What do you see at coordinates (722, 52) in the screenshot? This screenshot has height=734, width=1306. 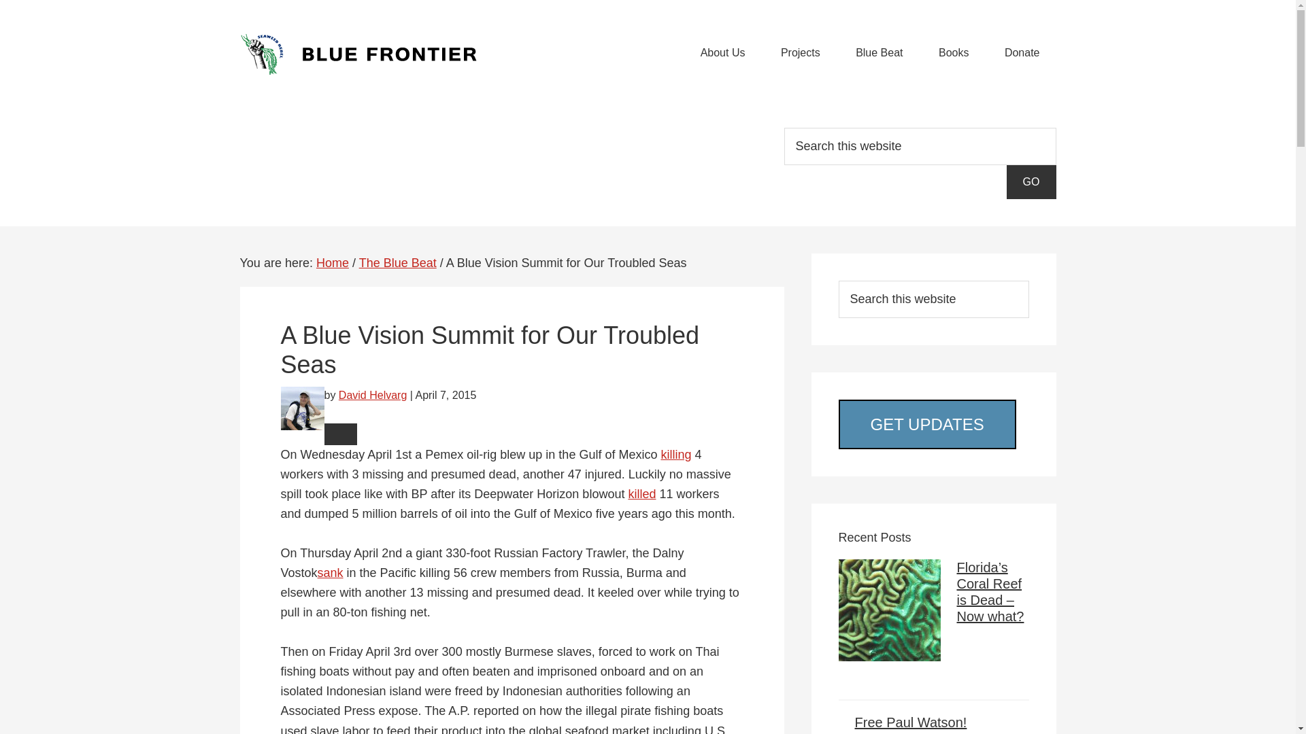 I see `About Us` at bounding box center [722, 52].